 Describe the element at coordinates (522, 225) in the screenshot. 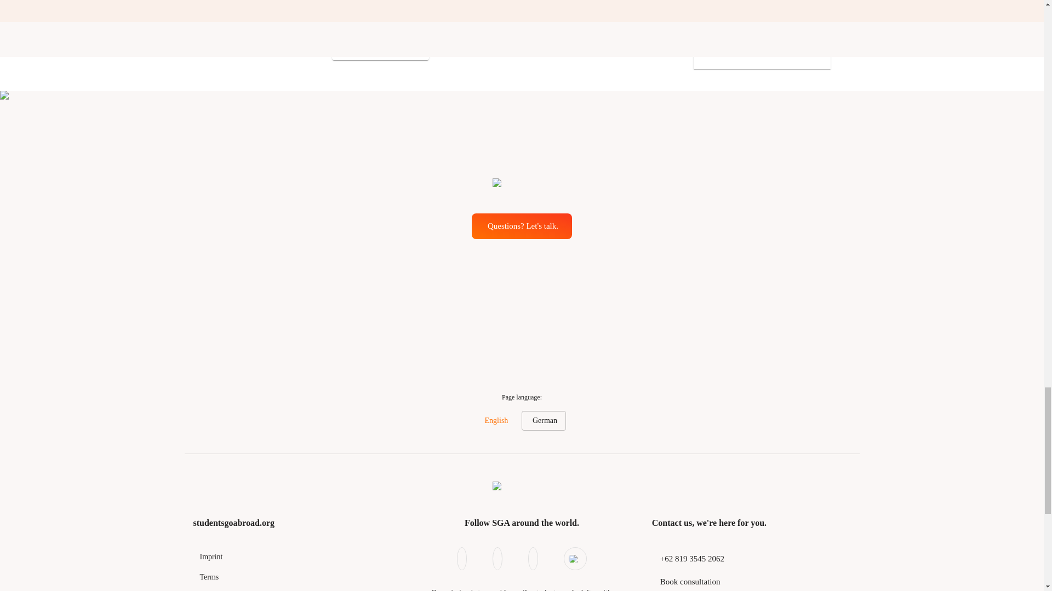

I see `Questions? Let's talk.` at that location.